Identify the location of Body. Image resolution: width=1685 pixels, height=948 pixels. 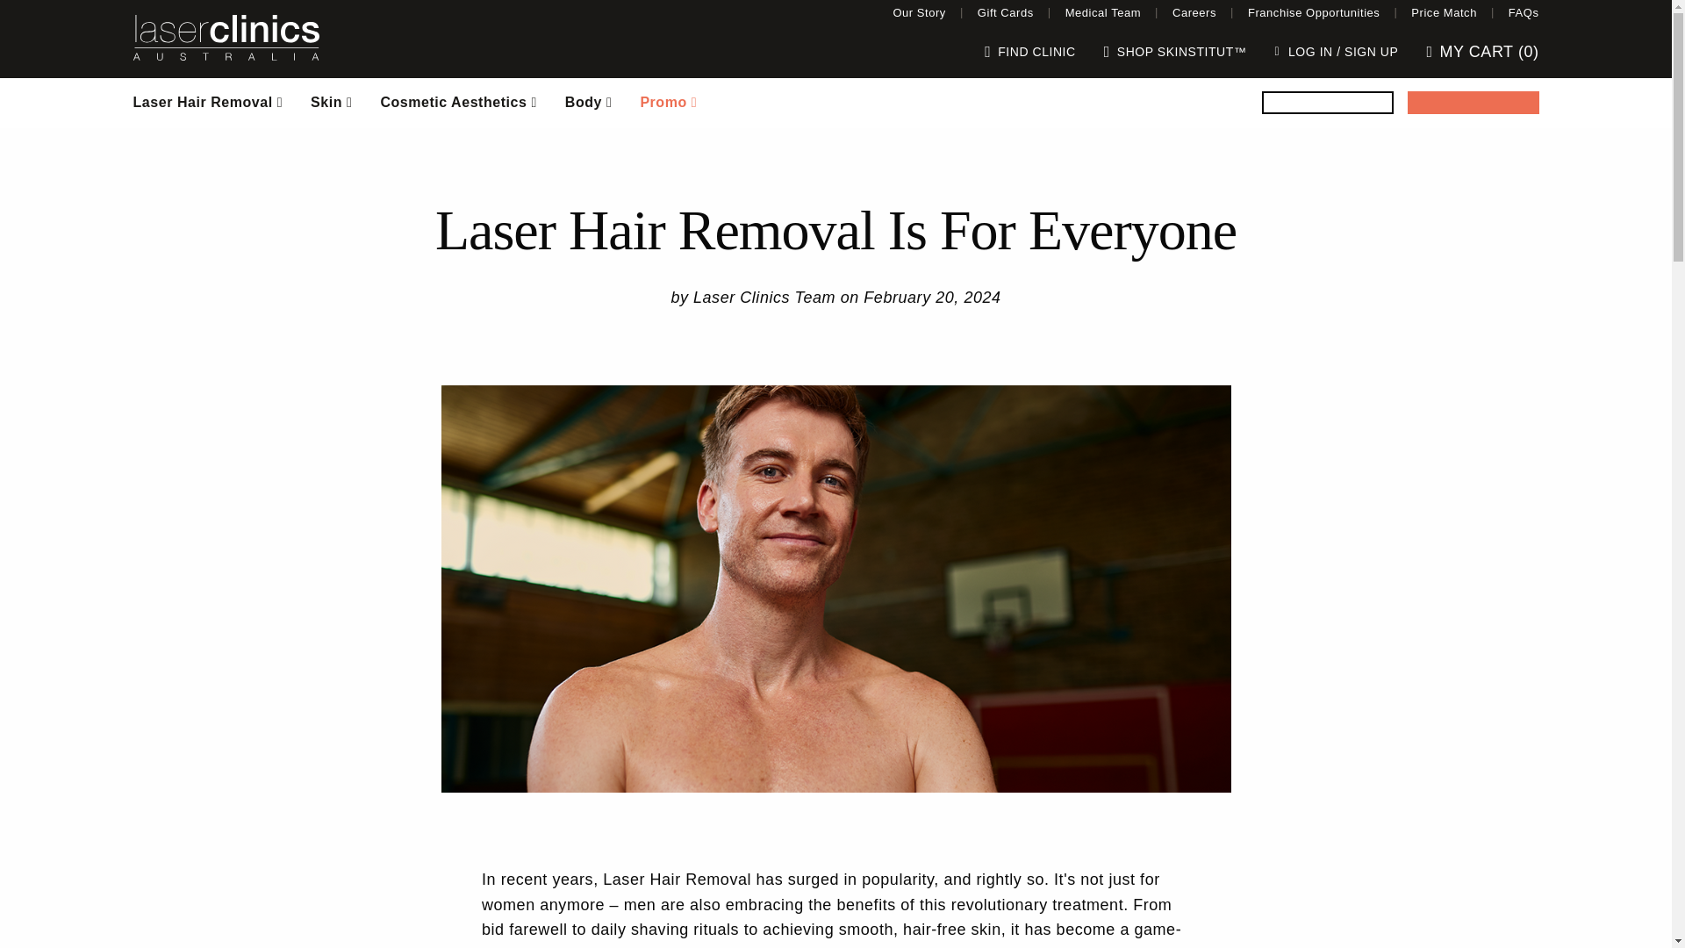
(588, 102).